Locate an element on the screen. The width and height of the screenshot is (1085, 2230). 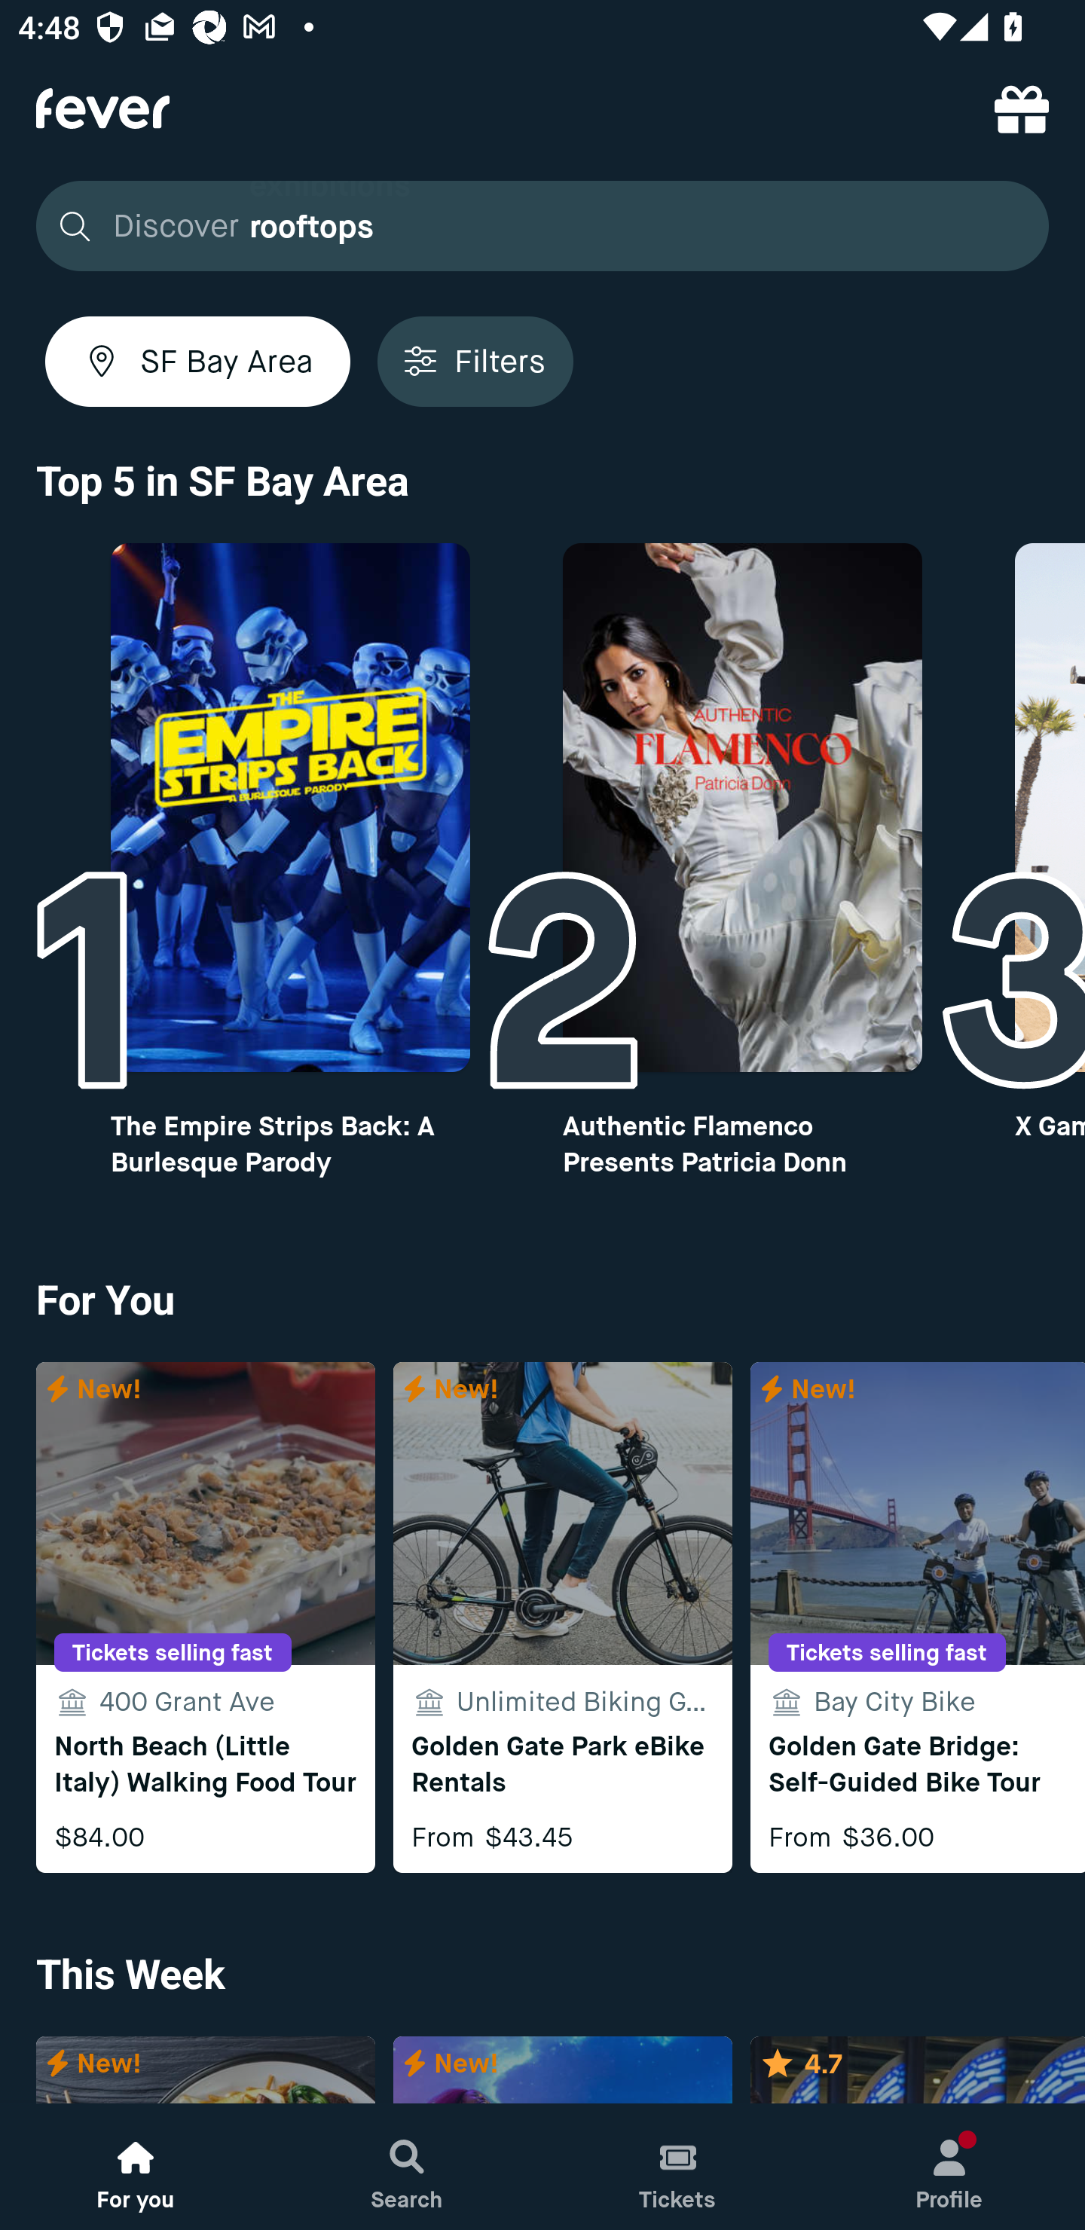
Top10 image is located at coordinates (743, 808).